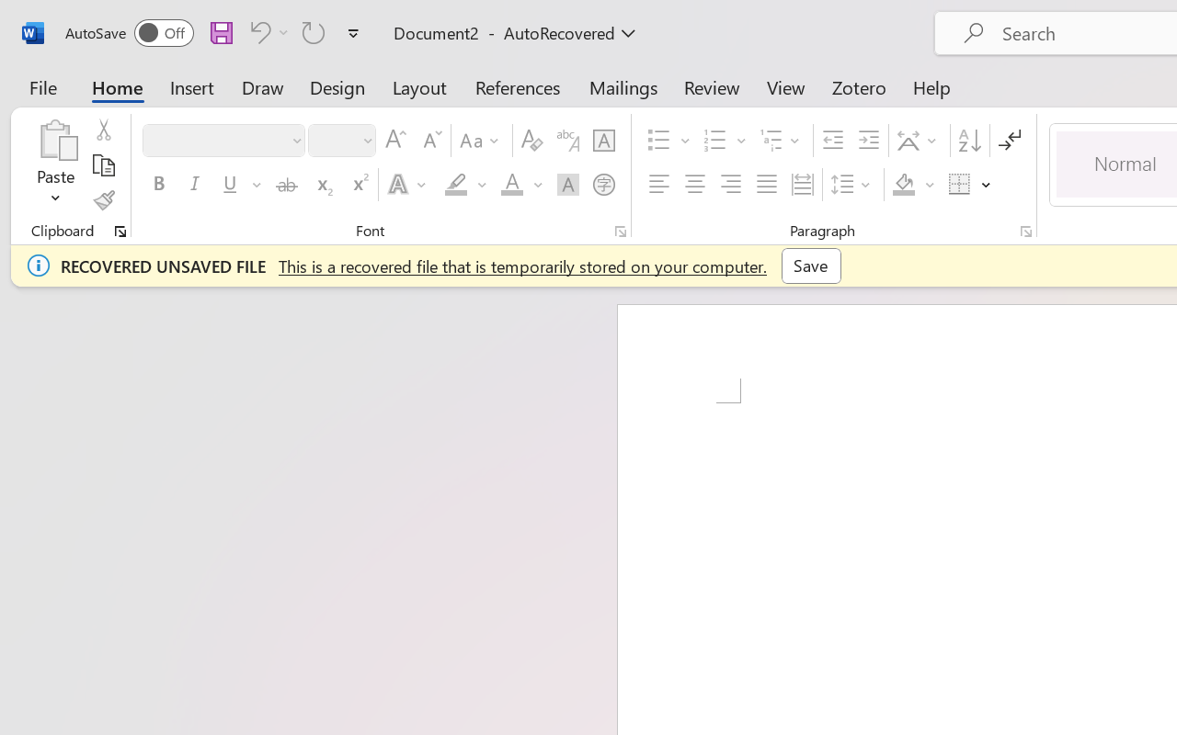 This screenshot has width=1177, height=735. Describe the element at coordinates (359, 185) in the screenshot. I see `Superscript` at that location.